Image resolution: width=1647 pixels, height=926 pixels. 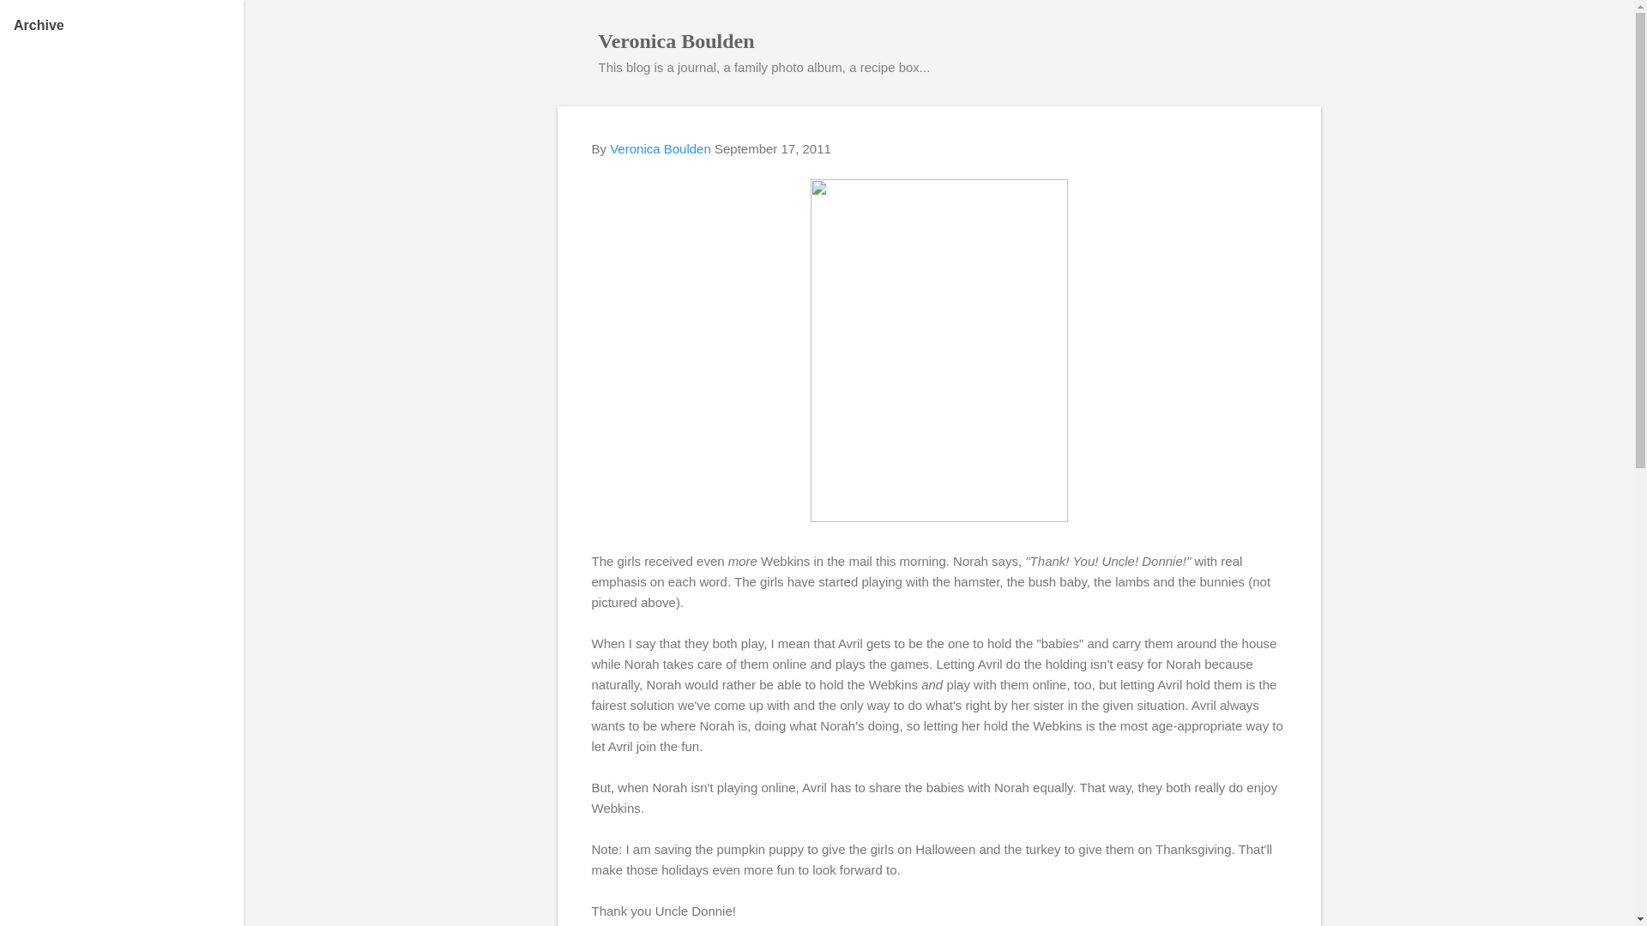 I want to click on permanent link, so click(x=773, y=149).